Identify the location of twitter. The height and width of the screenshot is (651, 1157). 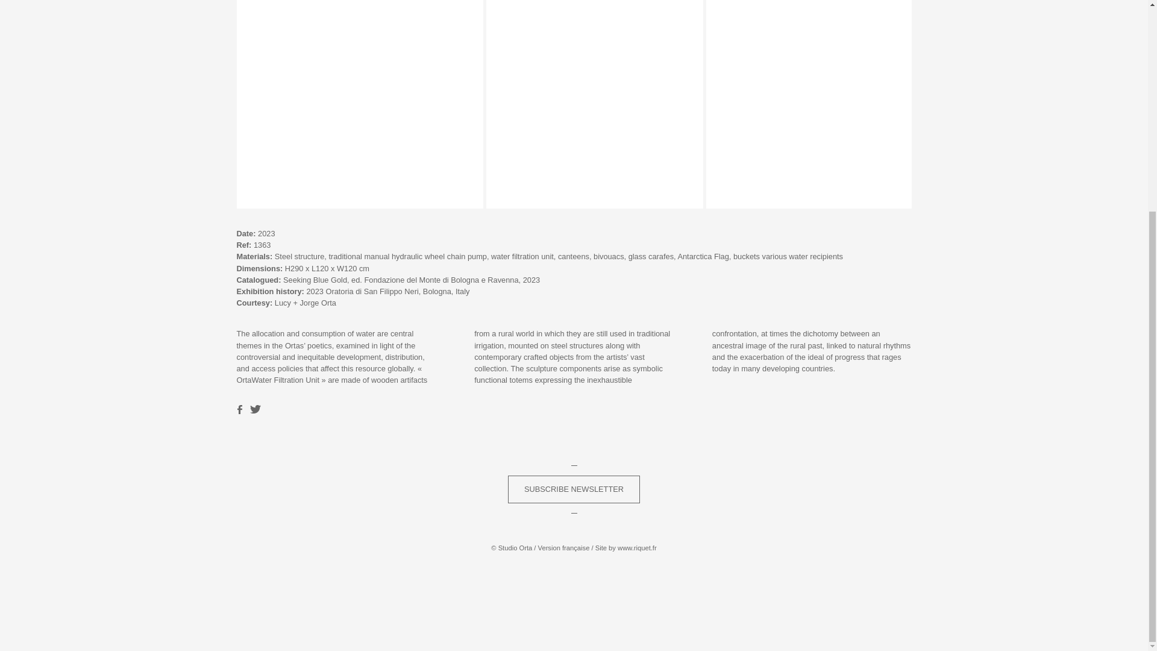
(256, 409).